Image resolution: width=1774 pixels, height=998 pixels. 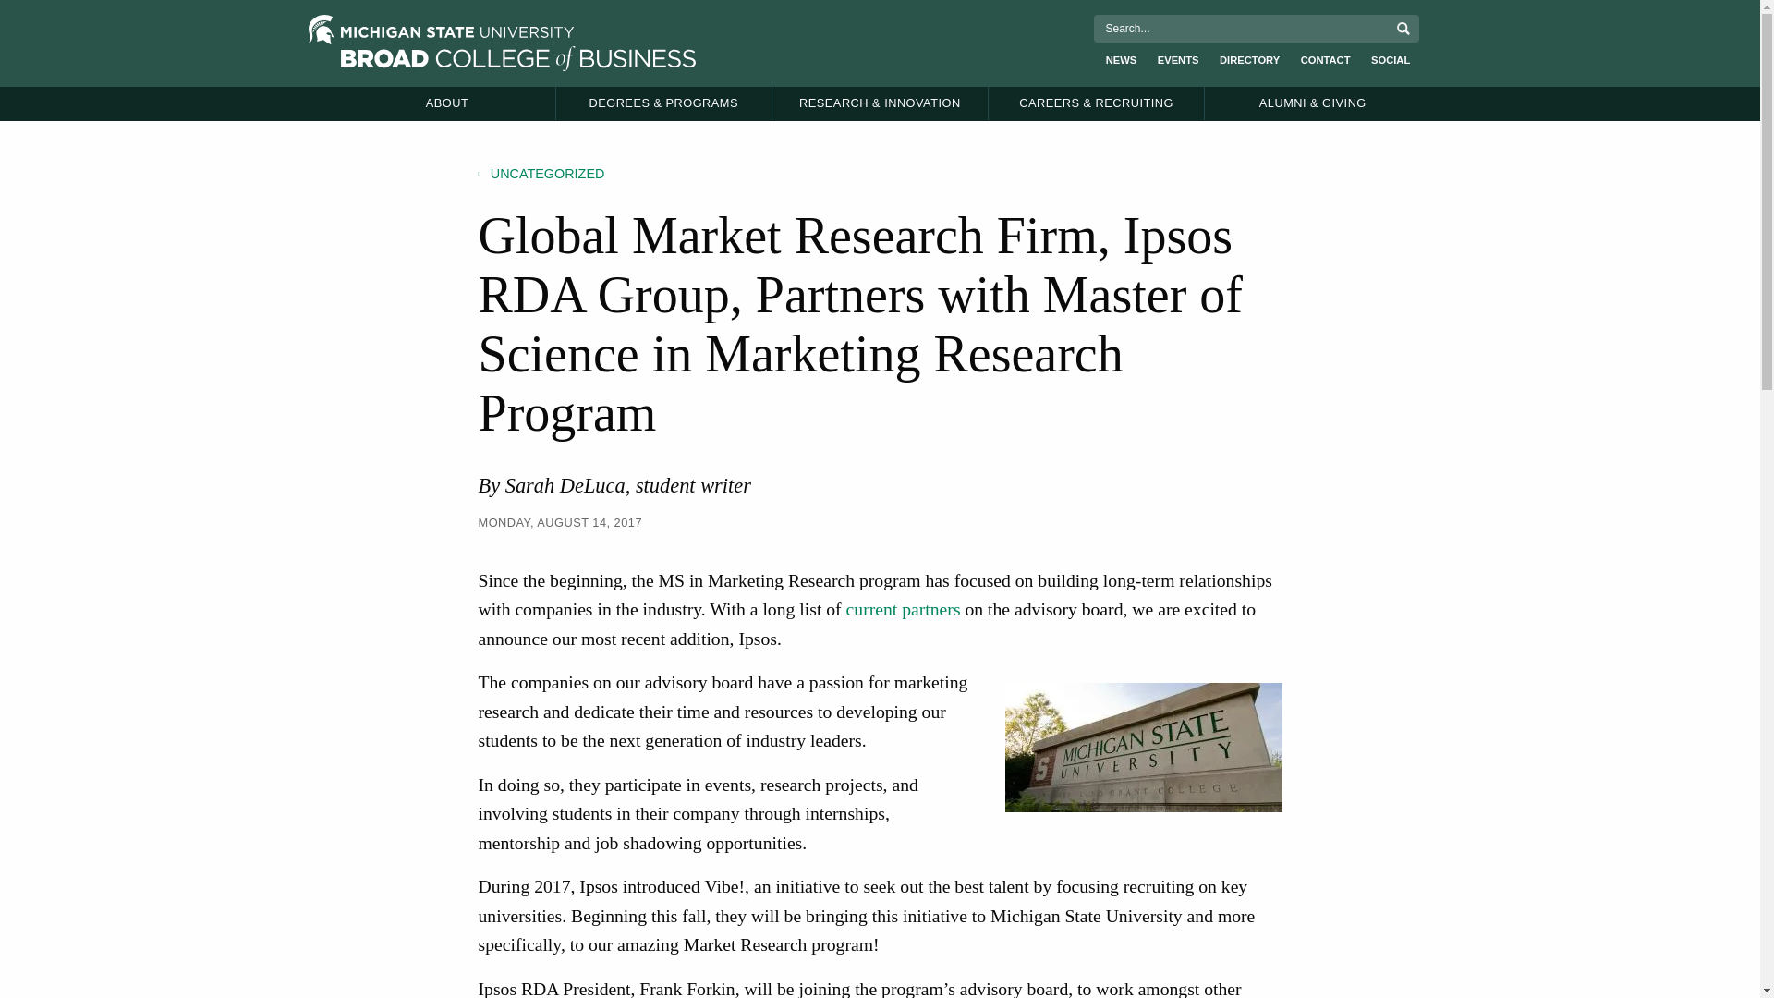 What do you see at coordinates (1391, 59) in the screenshot?
I see `SOCIAL` at bounding box center [1391, 59].